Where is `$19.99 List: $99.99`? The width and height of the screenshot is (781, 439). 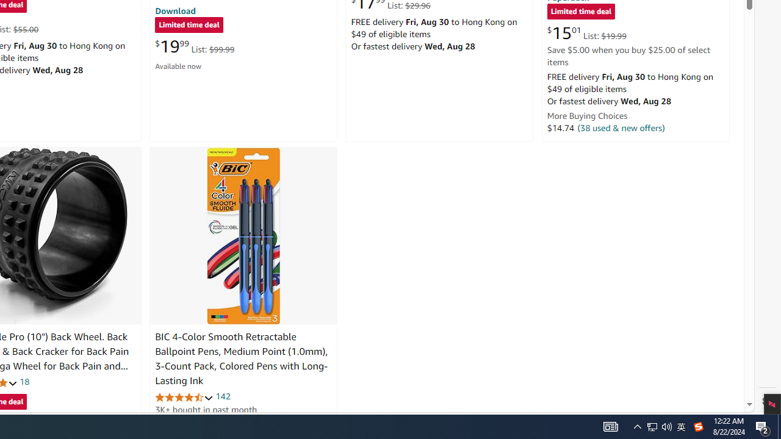 $19.99 List: $99.99 is located at coordinates (195, 46).